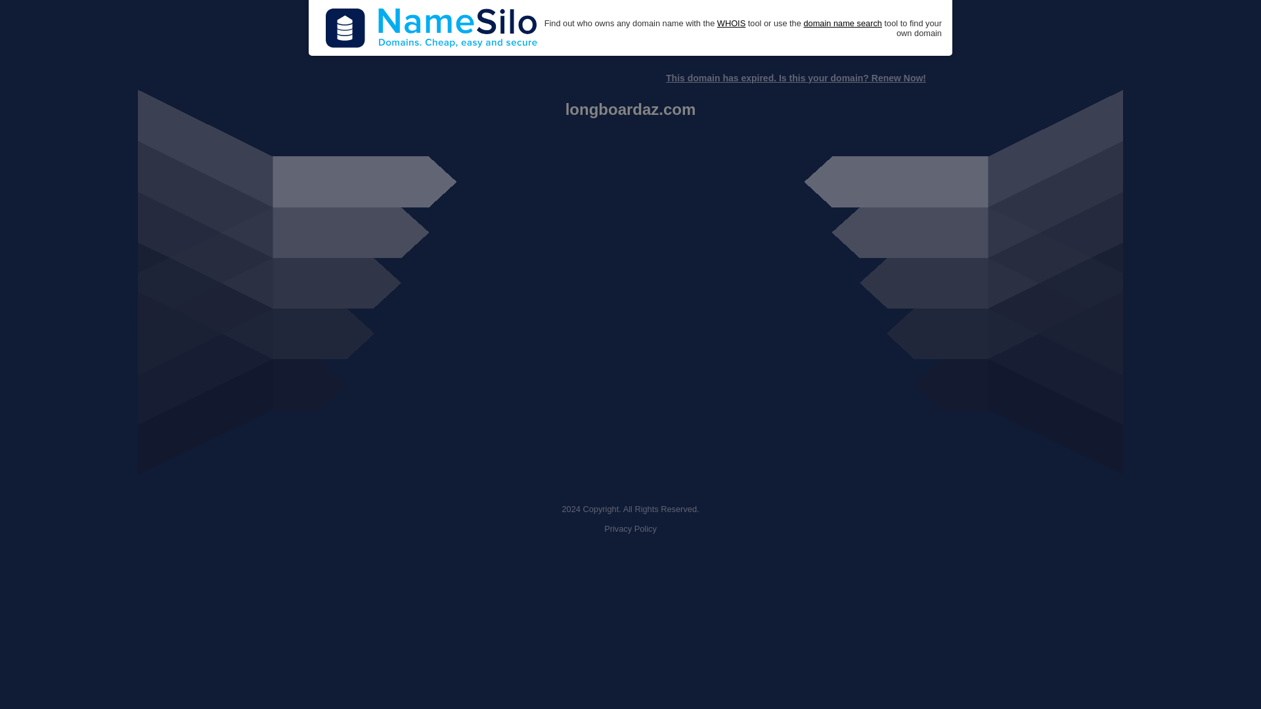 This screenshot has width=1261, height=709. I want to click on domain name search, so click(842, 24).